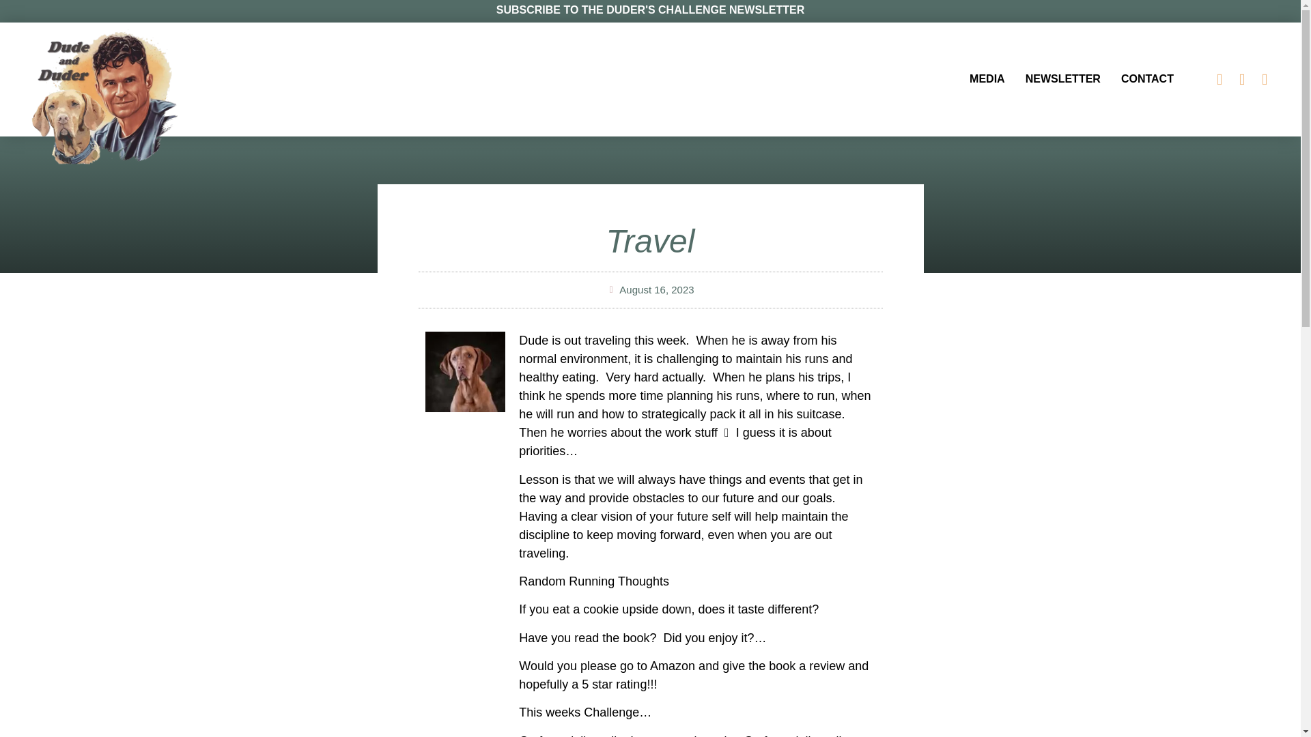  What do you see at coordinates (650, 10) in the screenshot?
I see `SUBSCRIBE TO THE DUDER'S CHALLENGE NEWSLETTER` at bounding box center [650, 10].